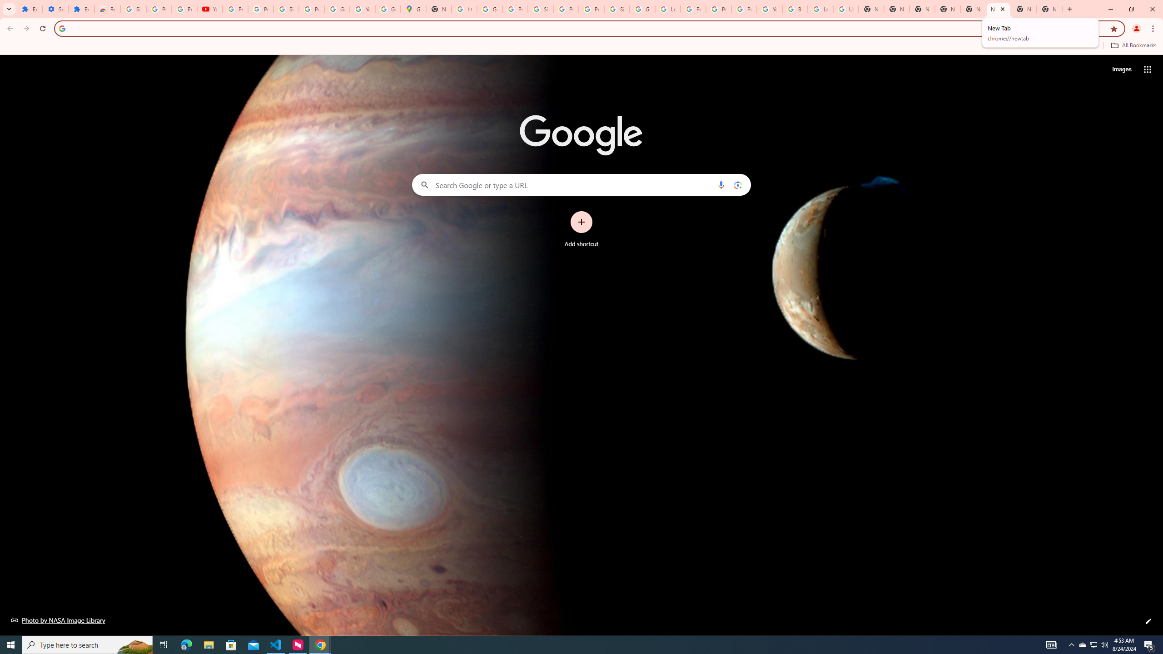 The width and height of the screenshot is (1163, 654). What do you see at coordinates (210, 9) in the screenshot?
I see `YouTube` at bounding box center [210, 9].